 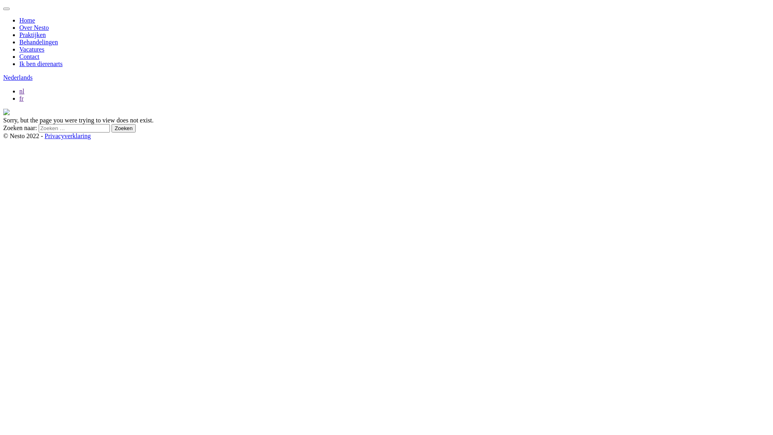 What do you see at coordinates (22, 98) in the screenshot?
I see `fr` at bounding box center [22, 98].